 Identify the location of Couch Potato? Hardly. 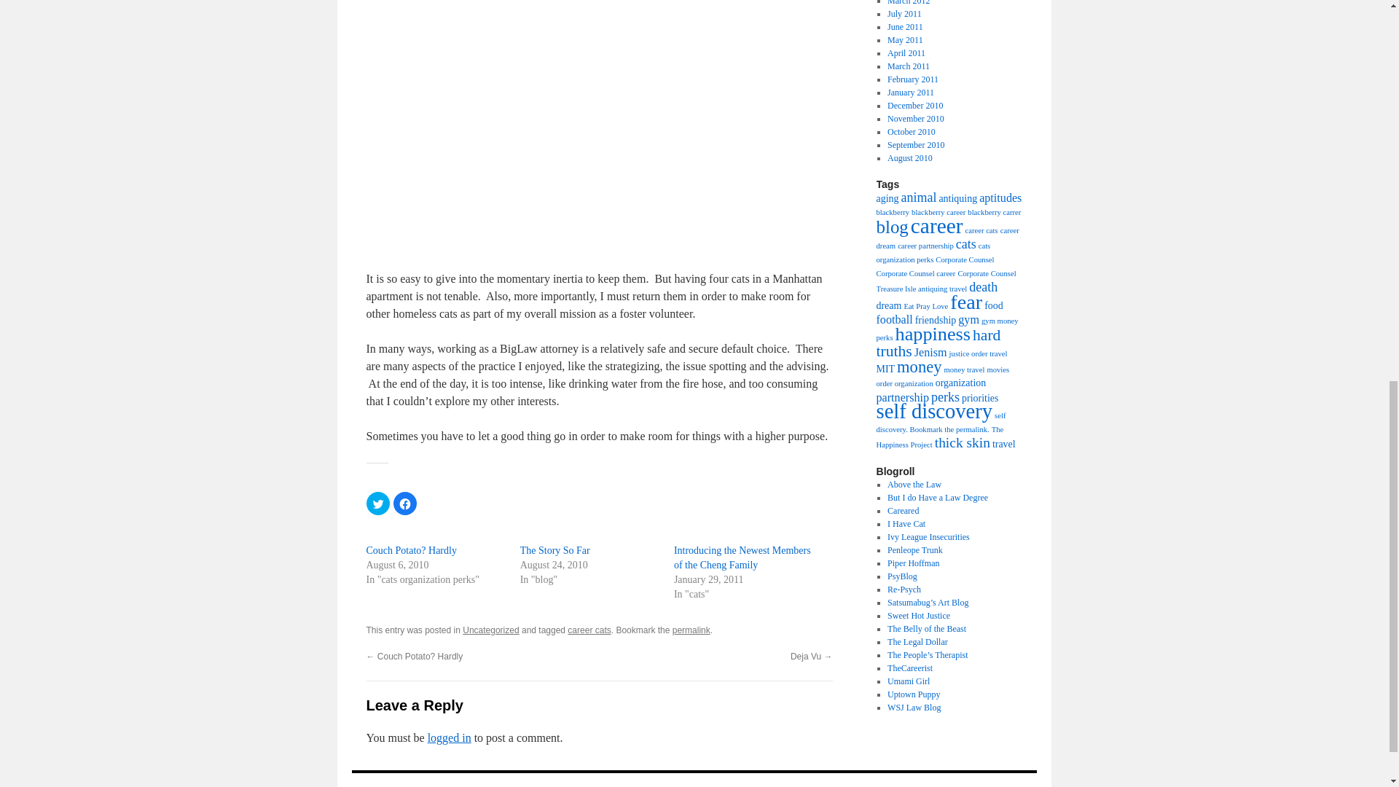
(410, 550).